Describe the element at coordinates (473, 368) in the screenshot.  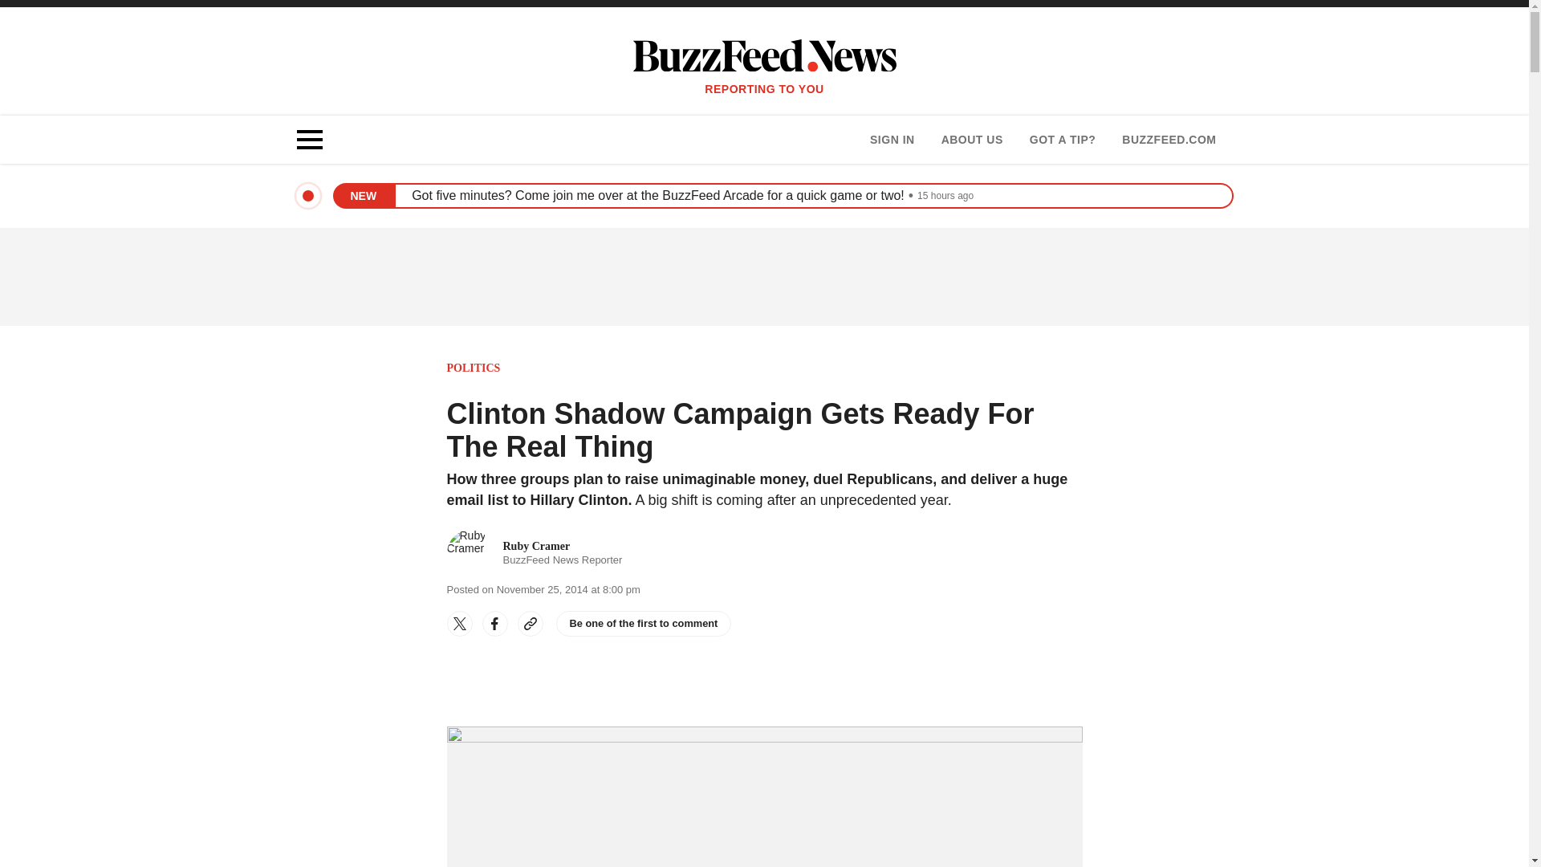
I see `POLITICS` at that location.